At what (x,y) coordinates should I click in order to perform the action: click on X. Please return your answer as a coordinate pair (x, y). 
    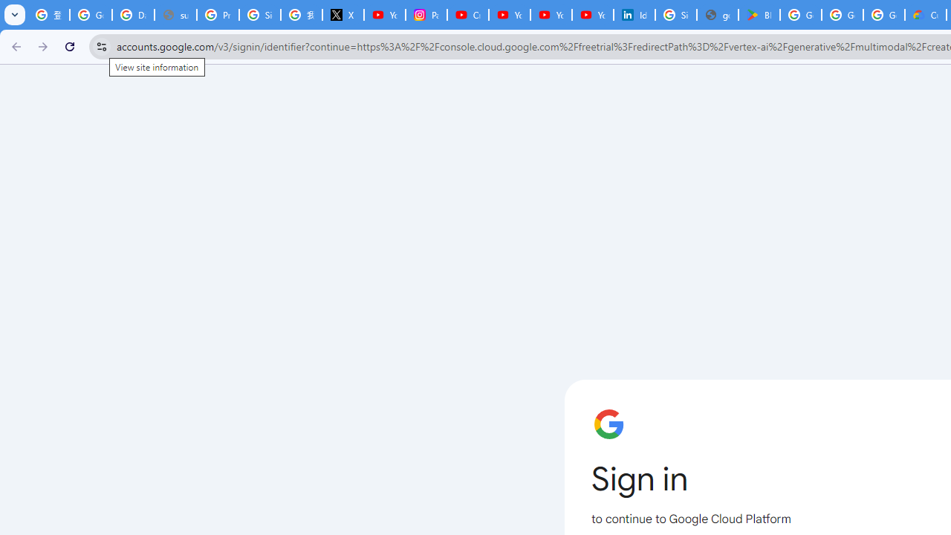
    Looking at the image, I should click on (343, 15).